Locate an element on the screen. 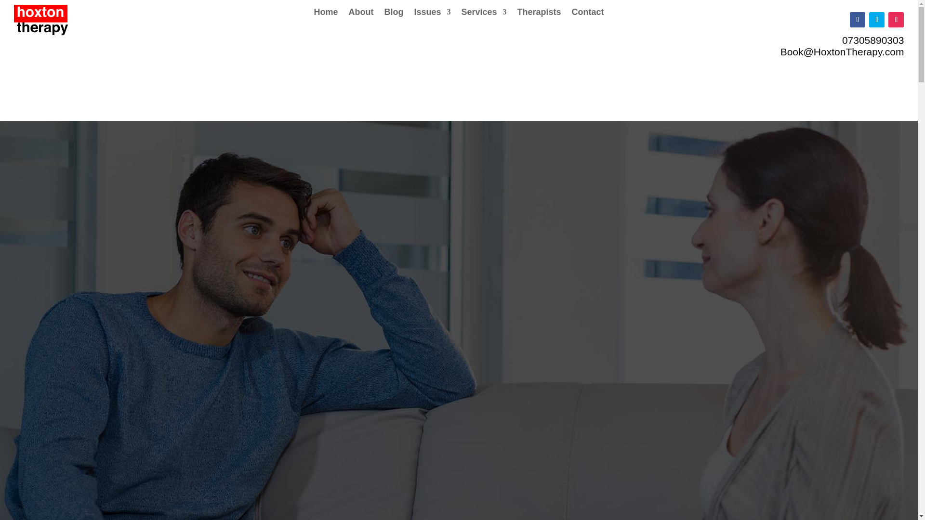 This screenshot has width=925, height=520. Blog is located at coordinates (393, 13).